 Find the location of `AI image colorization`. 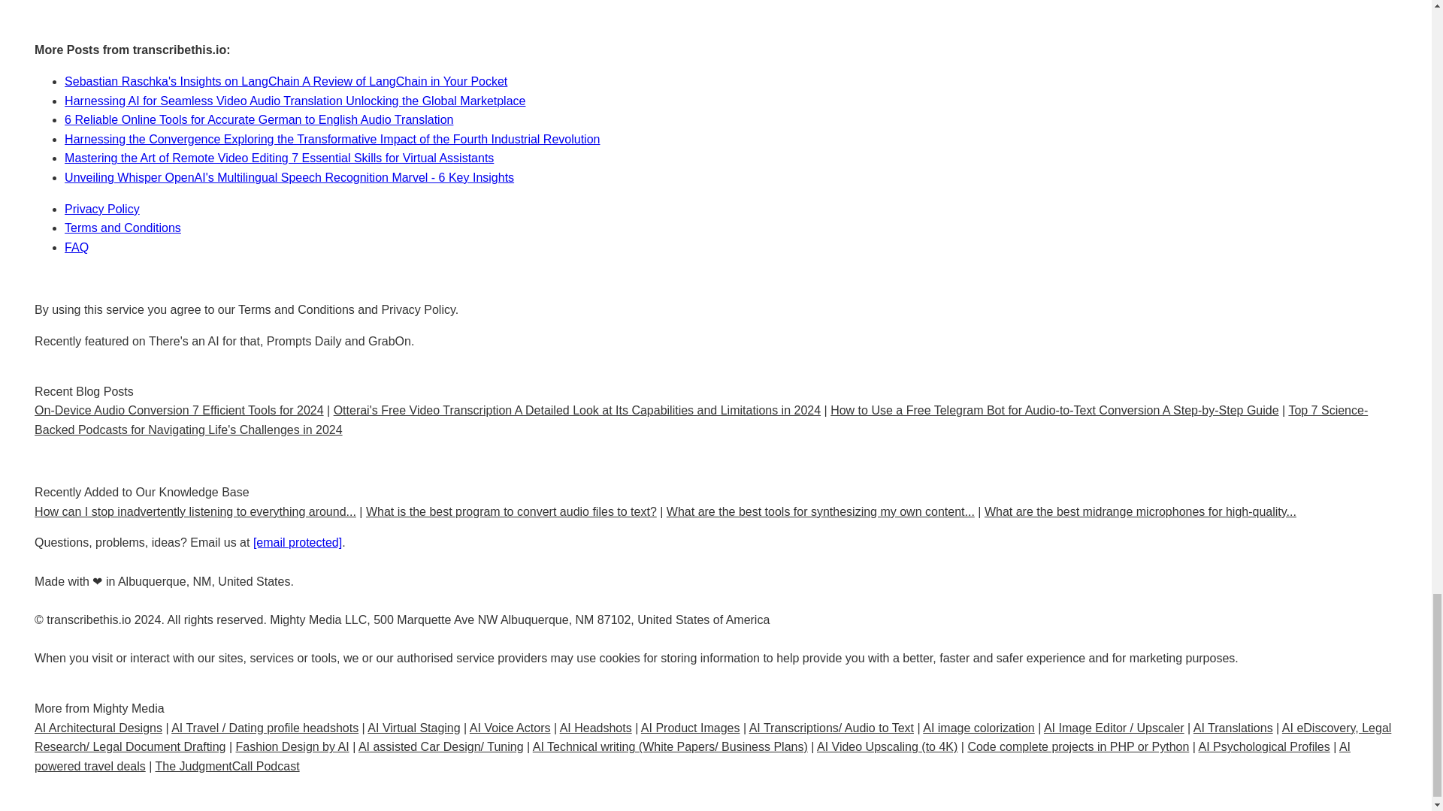

AI image colorization is located at coordinates (979, 728).